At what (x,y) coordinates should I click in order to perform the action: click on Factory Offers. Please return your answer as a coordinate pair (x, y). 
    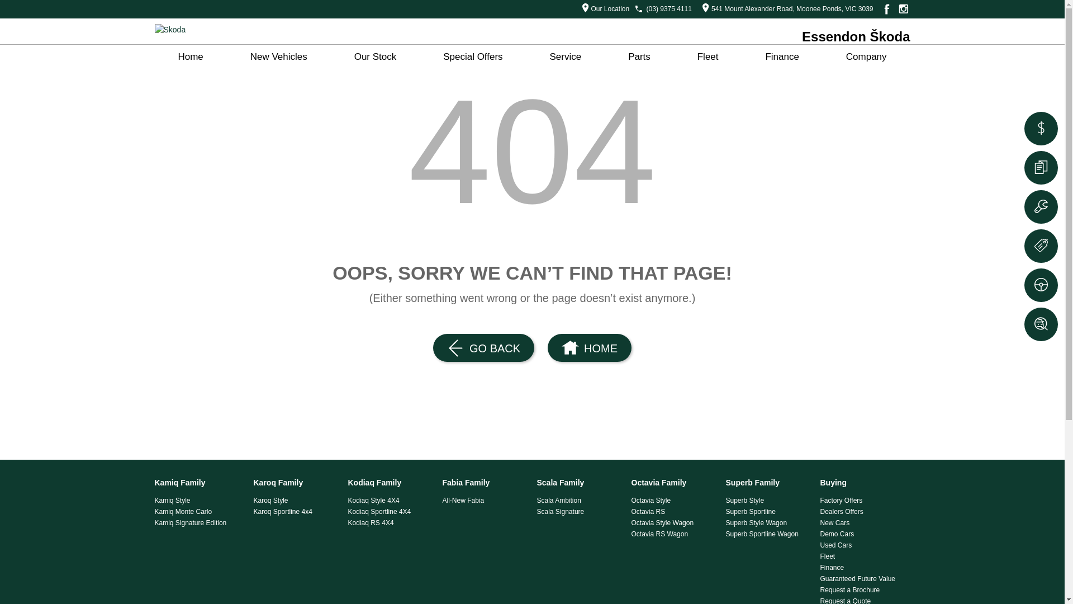
    Looking at the image, I should click on (863, 500).